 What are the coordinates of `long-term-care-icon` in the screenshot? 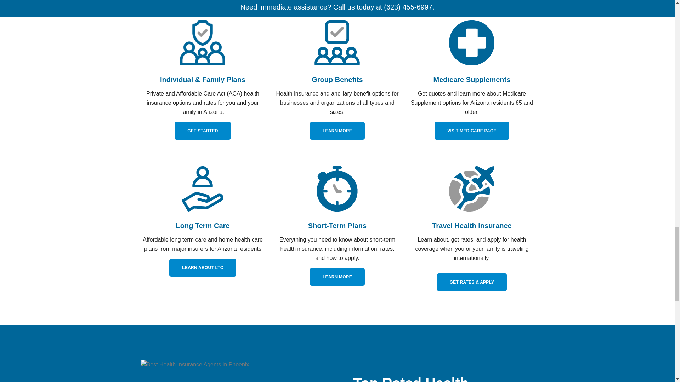 It's located at (203, 189).